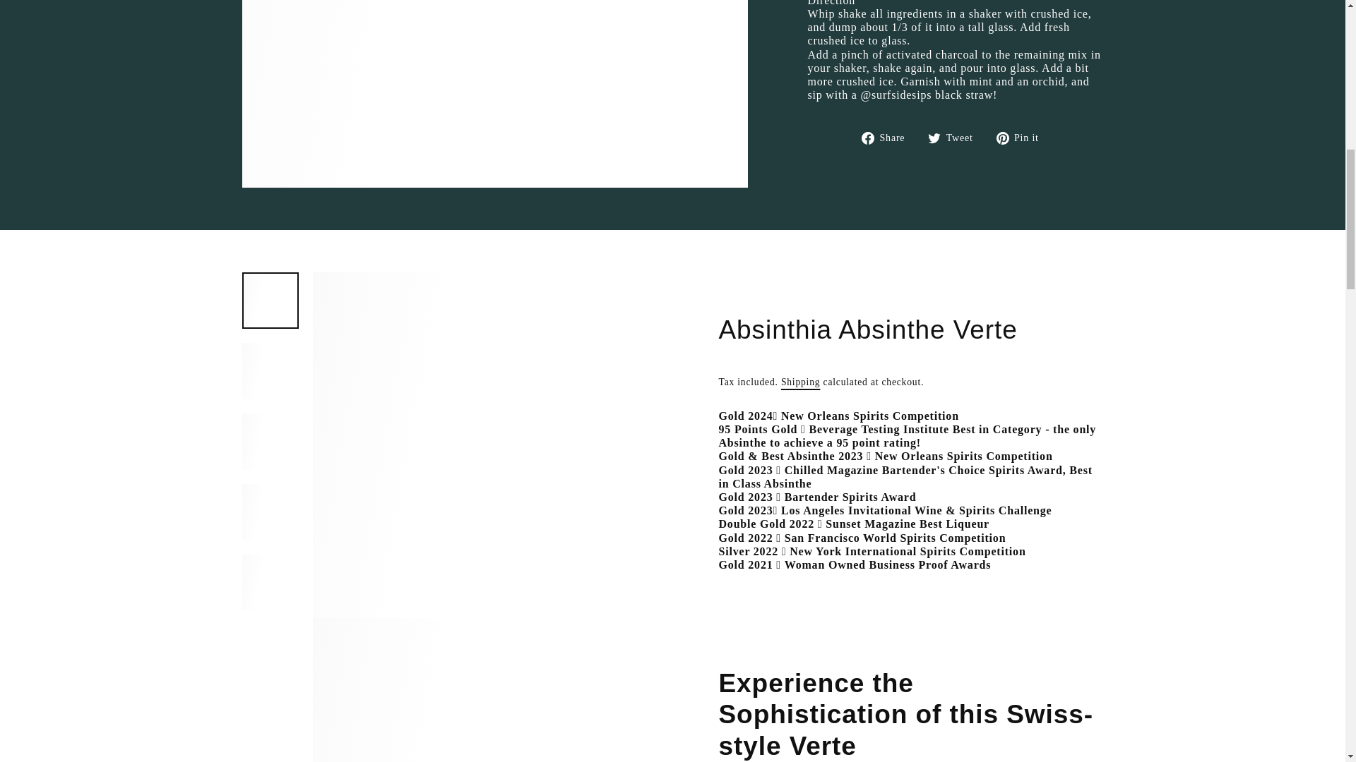 The height and width of the screenshot is (762, 1356). What do you see at coordinates (955, 138) in the screenshot?
I see `Tweet on Twitter` at bounding box center [955, 138].